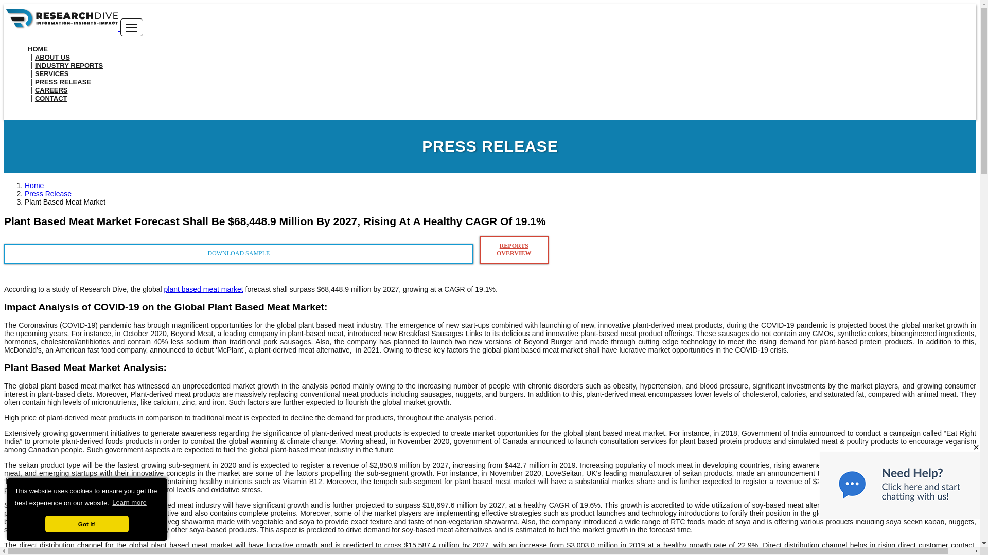 This screenshot has height=555, width=988. What do you see at coordinates (87, 524) in the screenshot?
I see `Got it!` at bounding box center [87, 524].